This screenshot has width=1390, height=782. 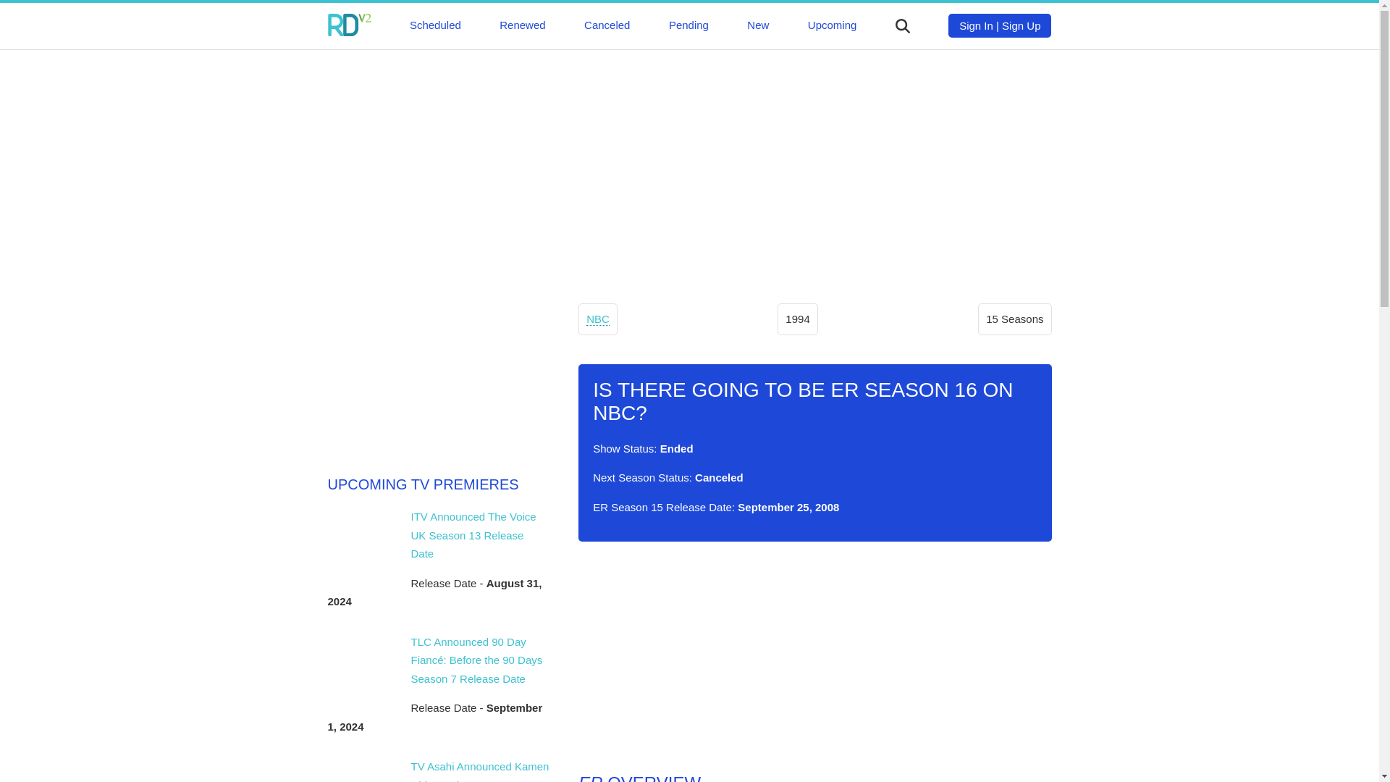 I want to click on New, so click(x=757, y=25).